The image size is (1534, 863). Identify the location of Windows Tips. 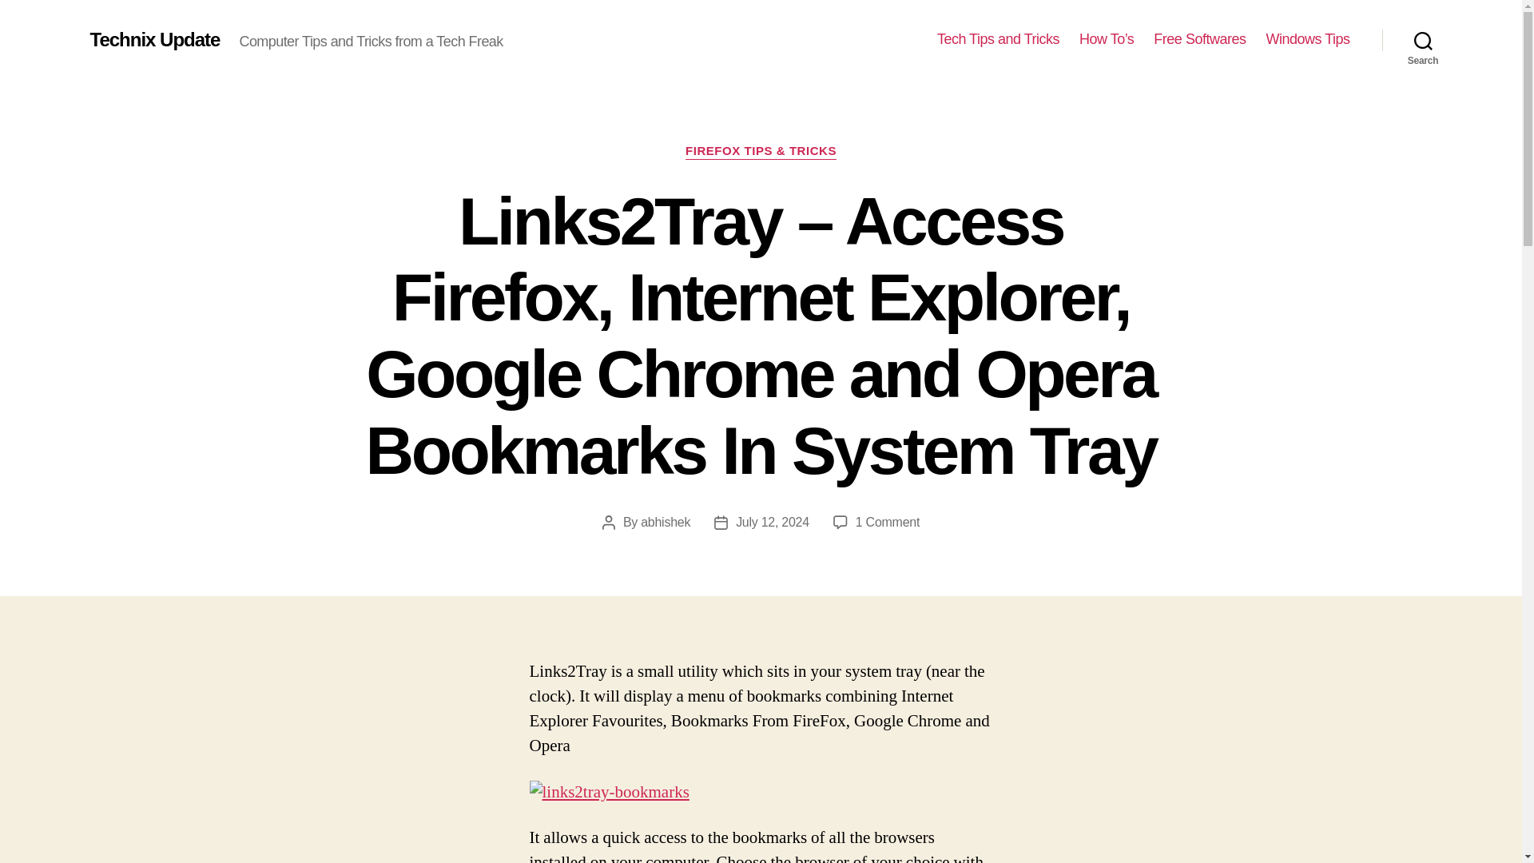
(1307, 39).